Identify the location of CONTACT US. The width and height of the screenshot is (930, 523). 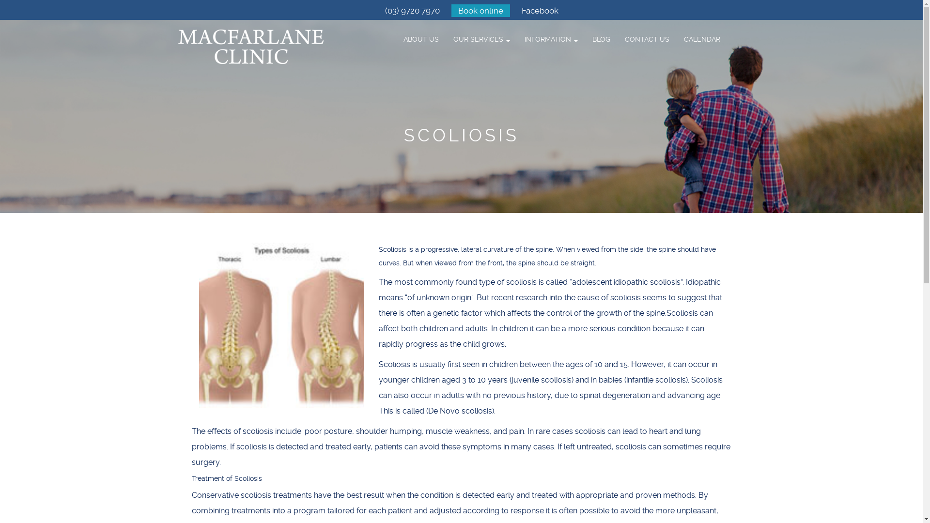
(647, 39).